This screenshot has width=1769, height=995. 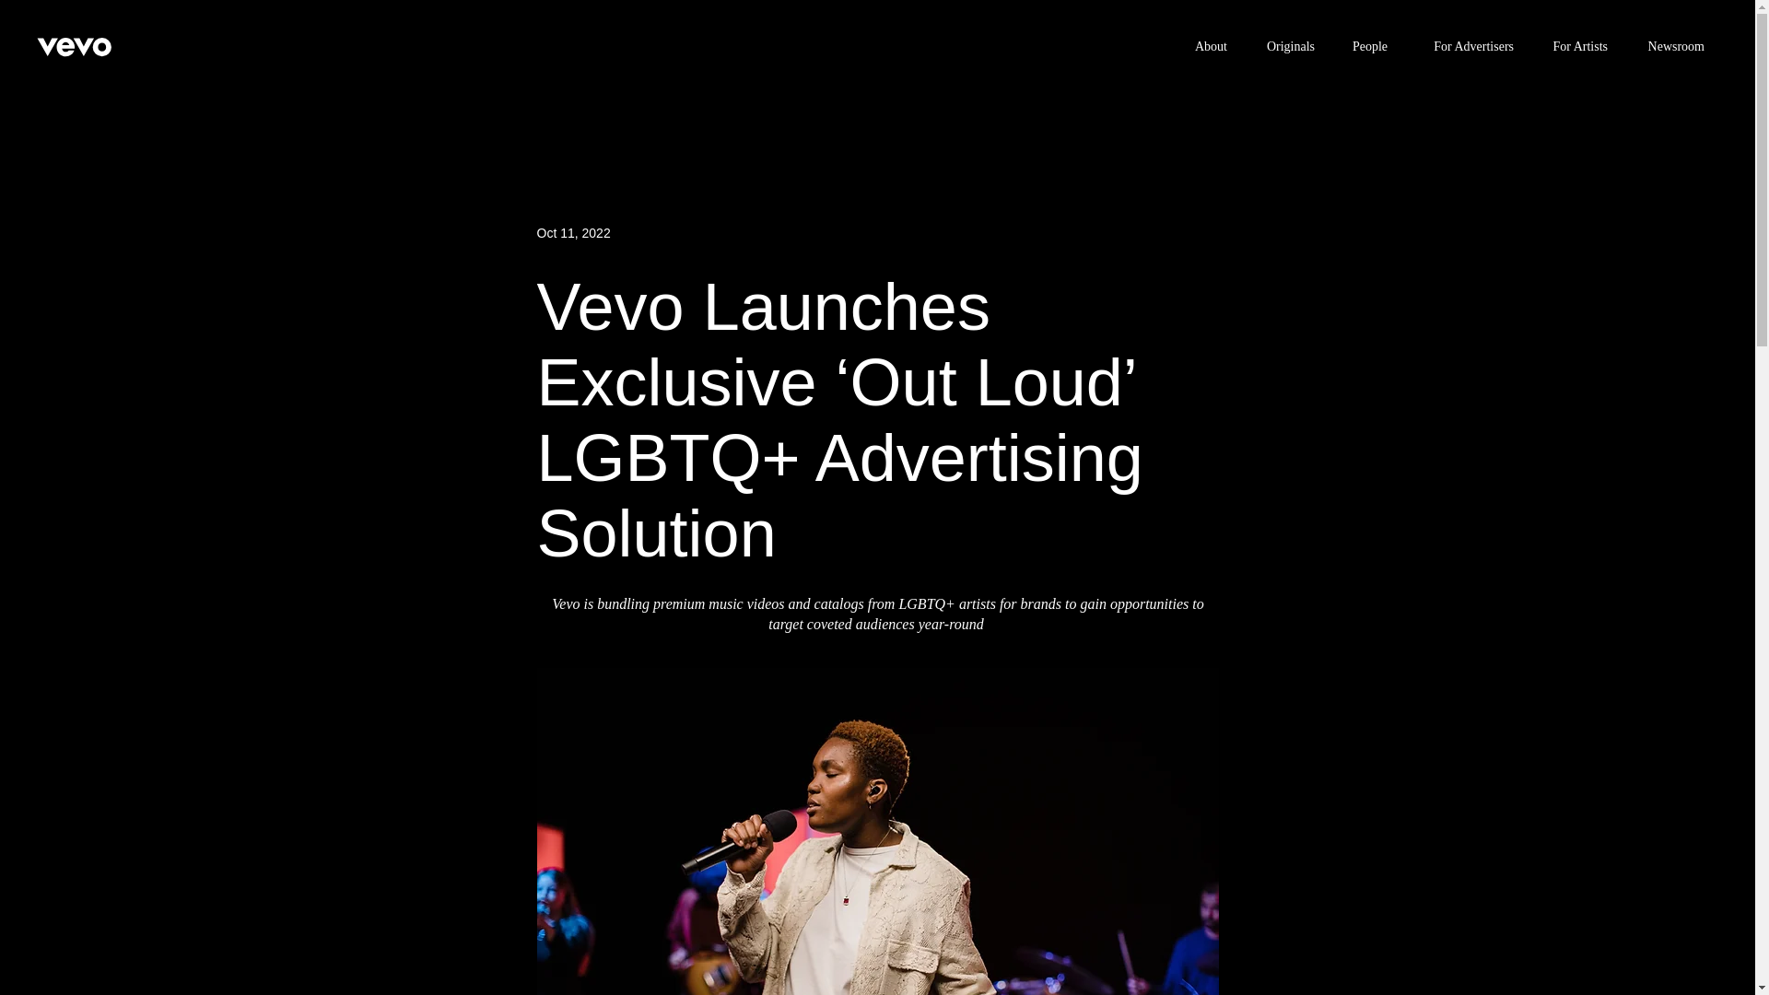 I want to click on For Artists, so click(x=1575, y=46).